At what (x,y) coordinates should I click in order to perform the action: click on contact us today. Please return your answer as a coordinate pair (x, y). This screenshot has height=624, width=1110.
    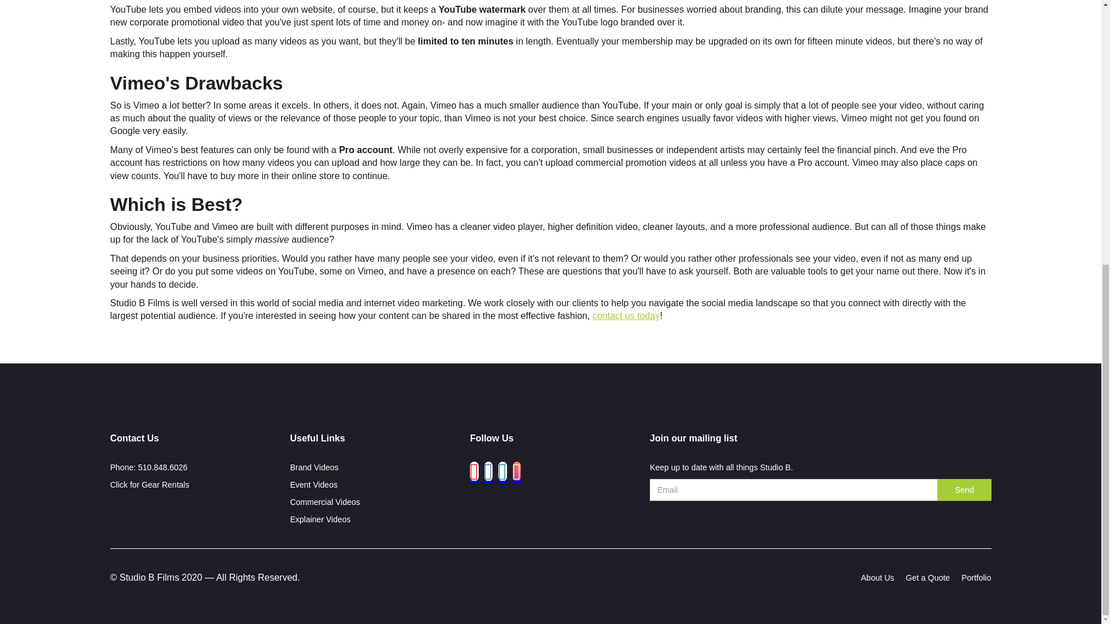
    Looking at the image, I should click on (627, 315).